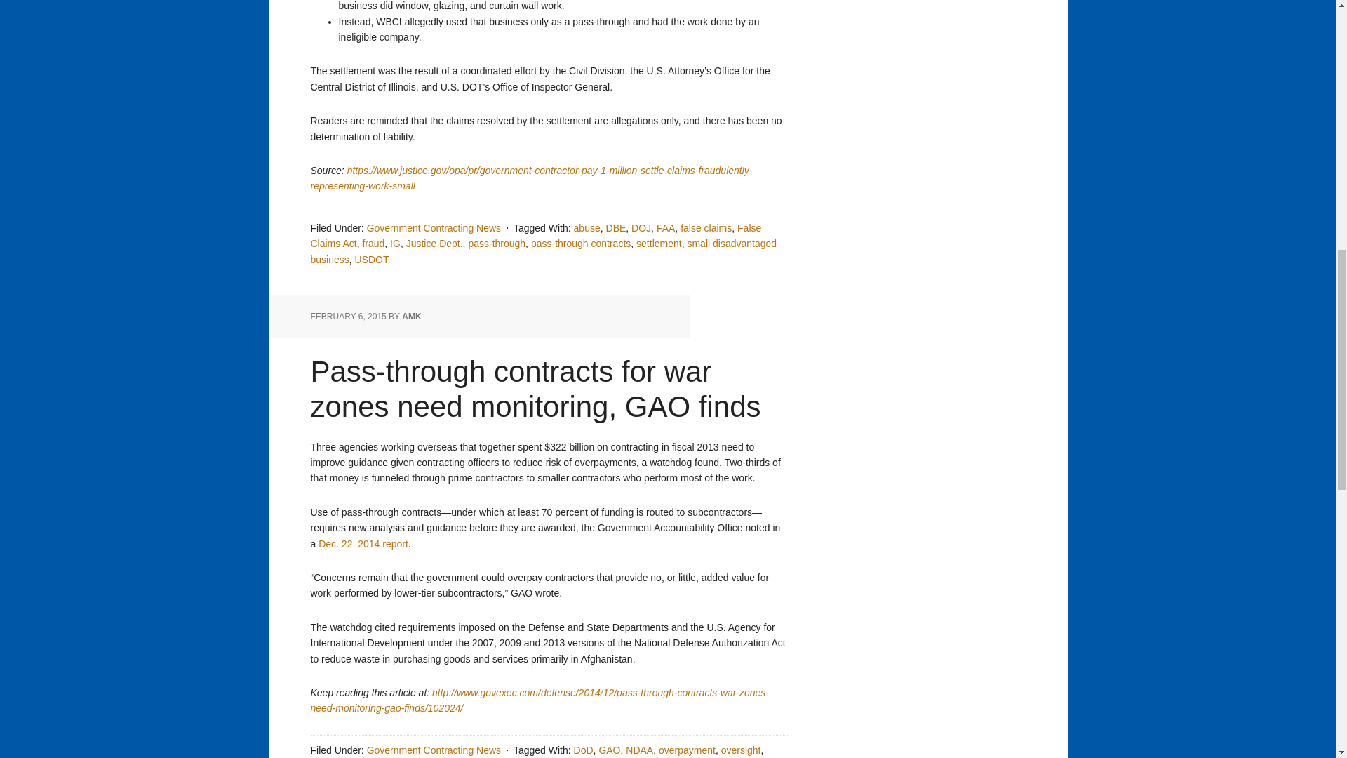 The width and height of the screenshot is (1347, 758). What do you see at coordinates (658, 244) in the screenshot?
I see `settlement` at bounding box center [658, 244].